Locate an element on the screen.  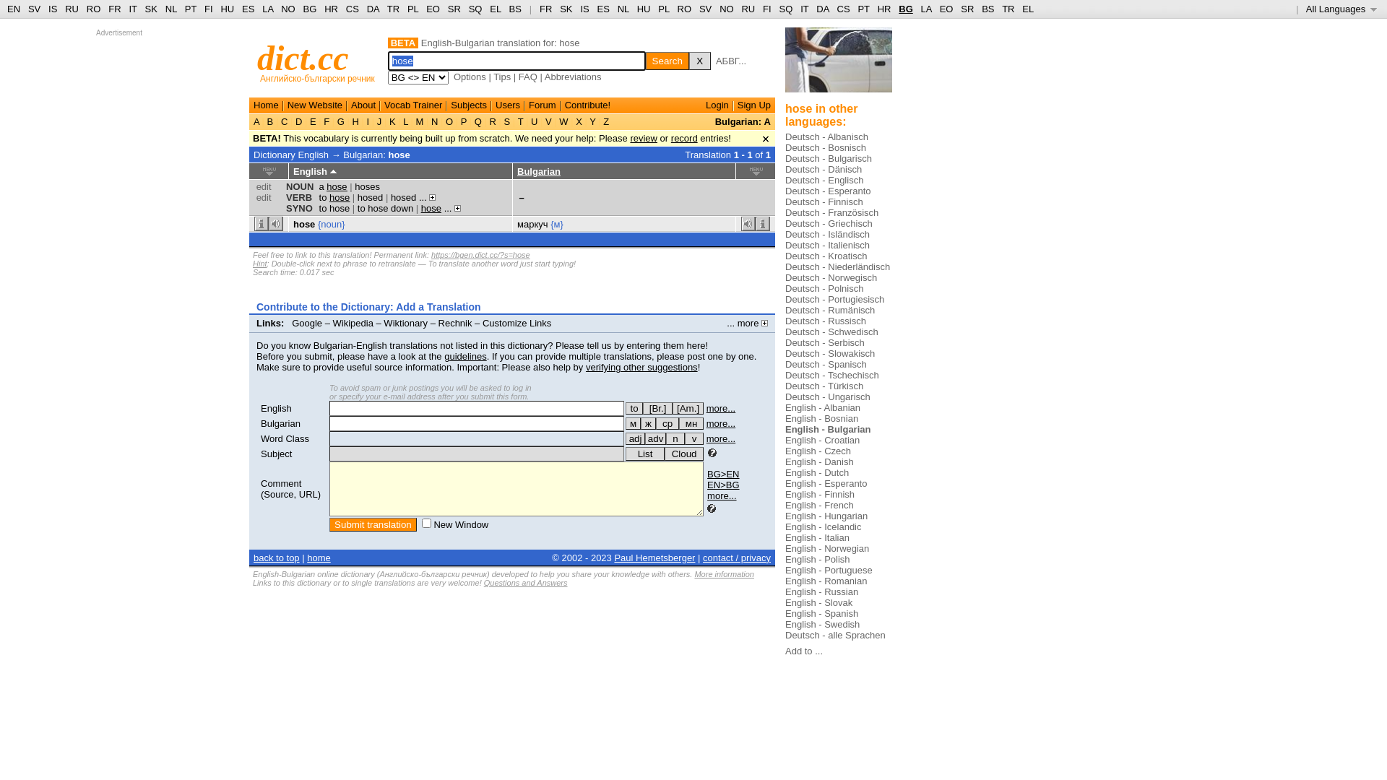
Deutsch - Finnisch is located at coordinates (824, 202).